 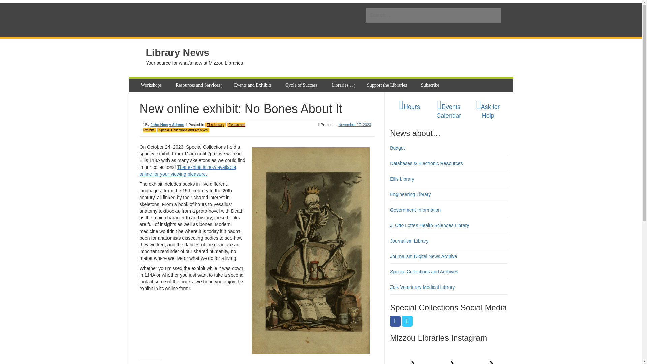 I want to click on Events and Exhibits, so click(x=194, y=127).